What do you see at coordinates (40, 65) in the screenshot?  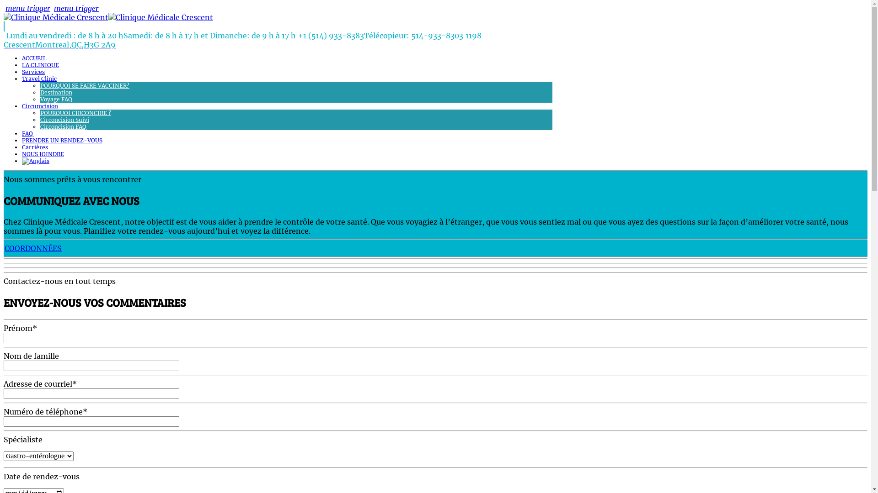 I see `LA CLINIQUE` at bounding box center [40, 65].